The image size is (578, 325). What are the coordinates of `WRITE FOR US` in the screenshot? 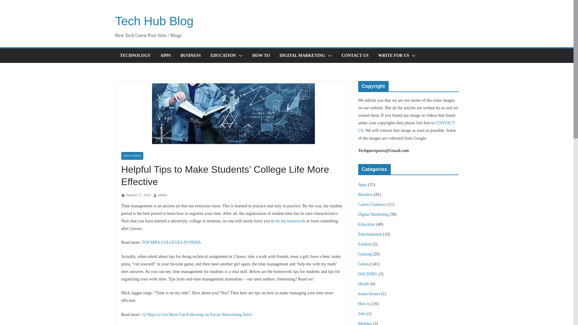 It's located at (393, 55).